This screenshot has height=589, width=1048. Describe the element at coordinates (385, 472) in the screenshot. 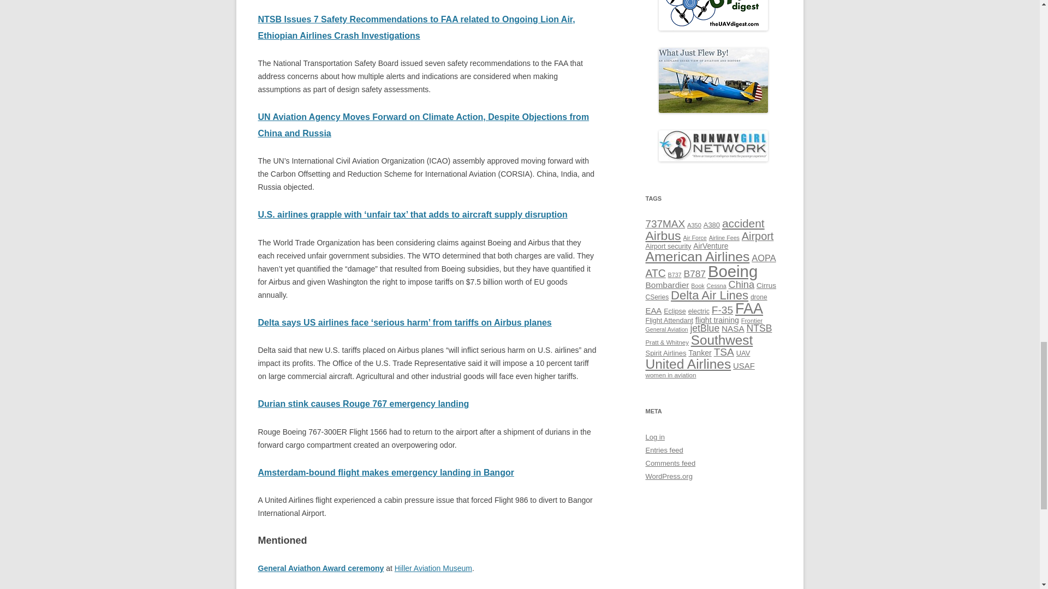

I see `Amsterdam-bound flight makes emergency landing in Bangor` at that location.